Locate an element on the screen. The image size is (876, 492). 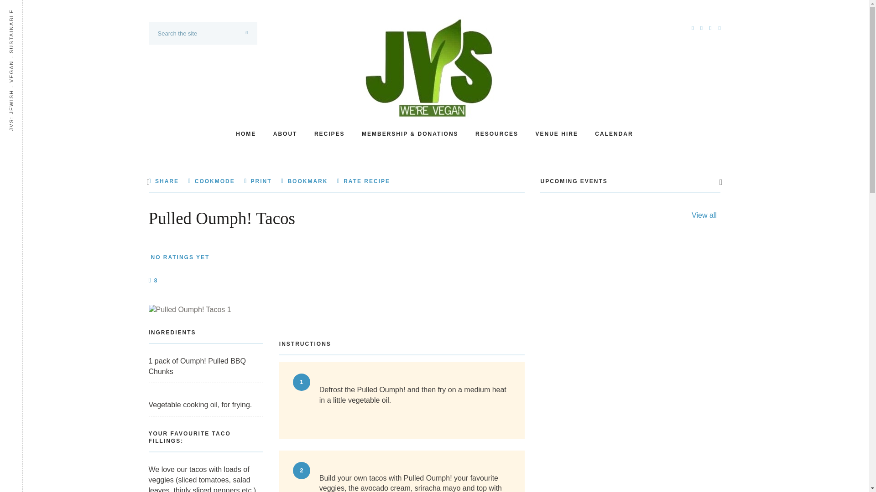
HOME is located at coordinates (245, 133).